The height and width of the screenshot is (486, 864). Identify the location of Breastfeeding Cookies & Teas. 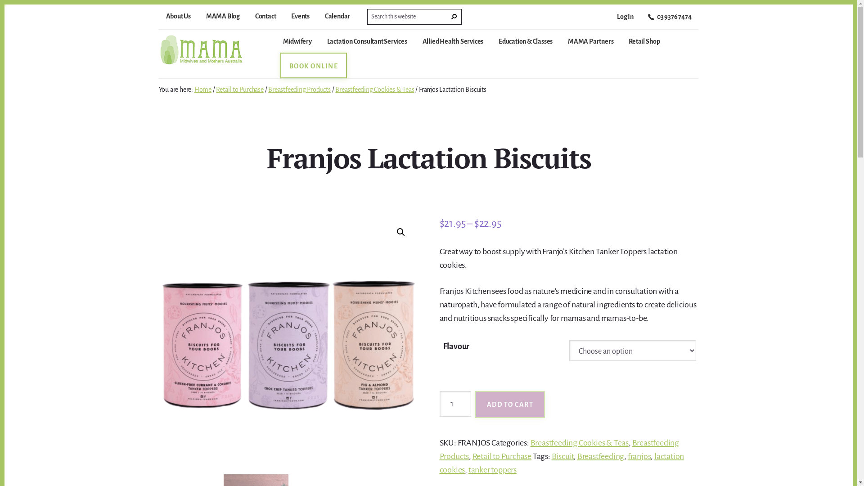
(374, 90).